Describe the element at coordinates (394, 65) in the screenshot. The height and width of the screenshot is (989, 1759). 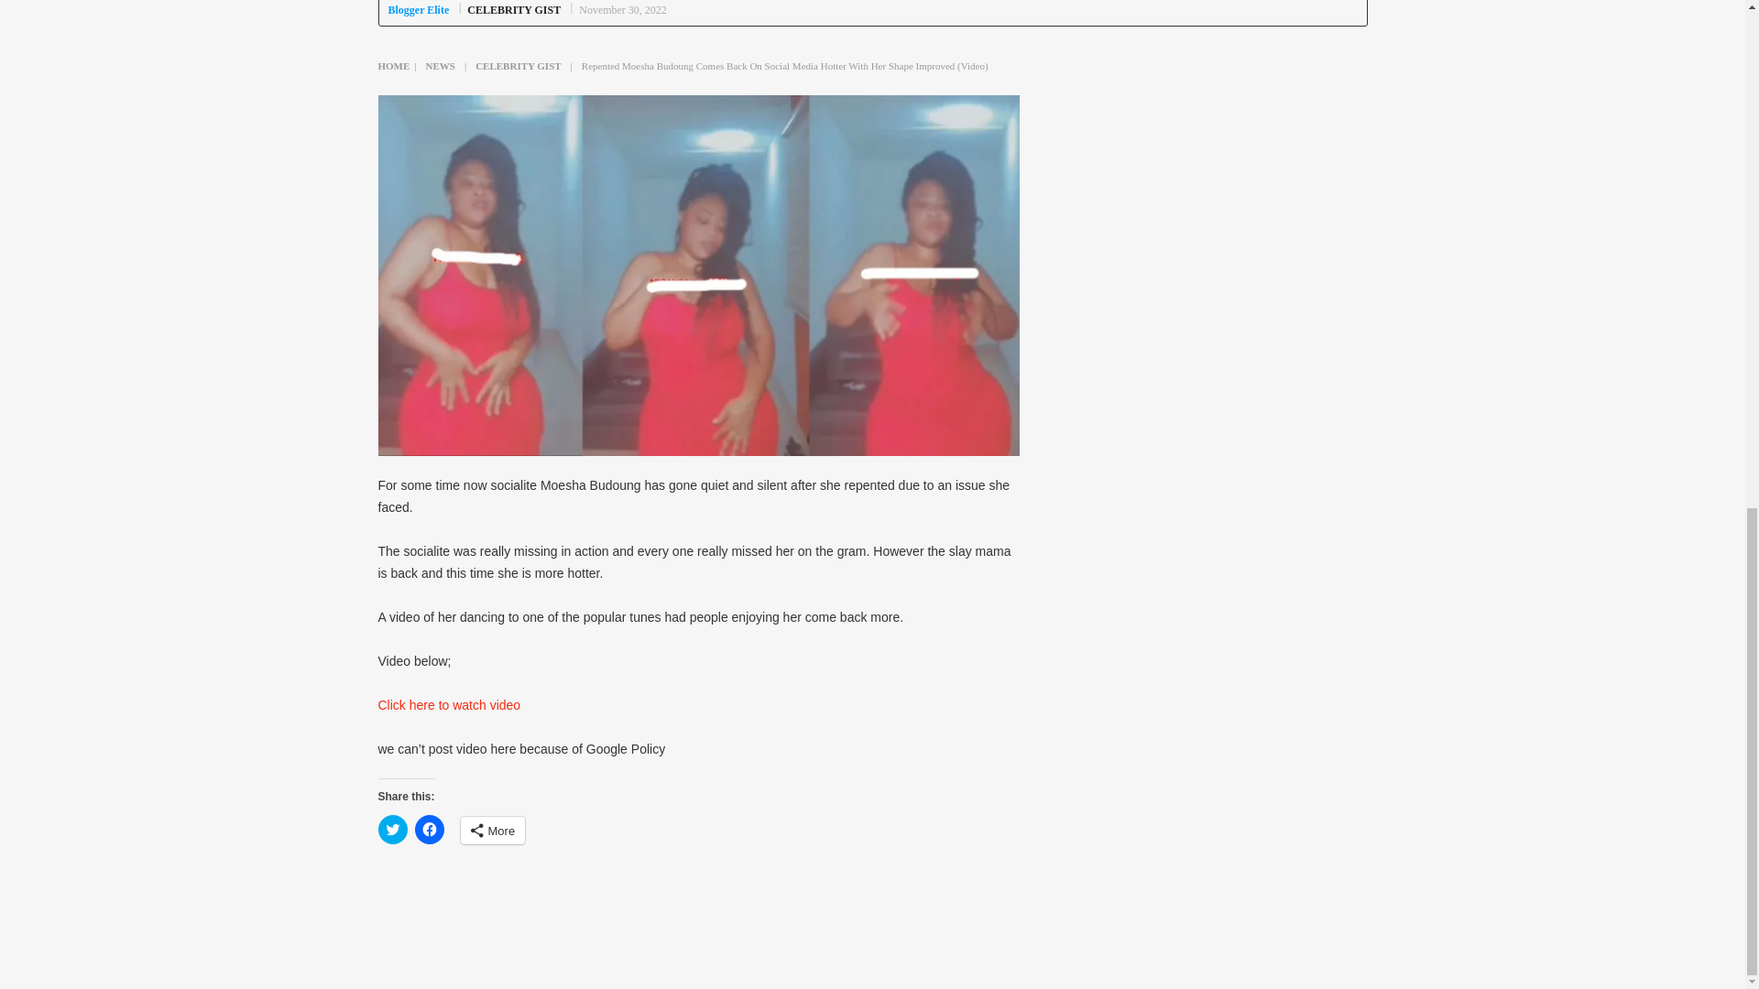
I see `HOME` at that location.